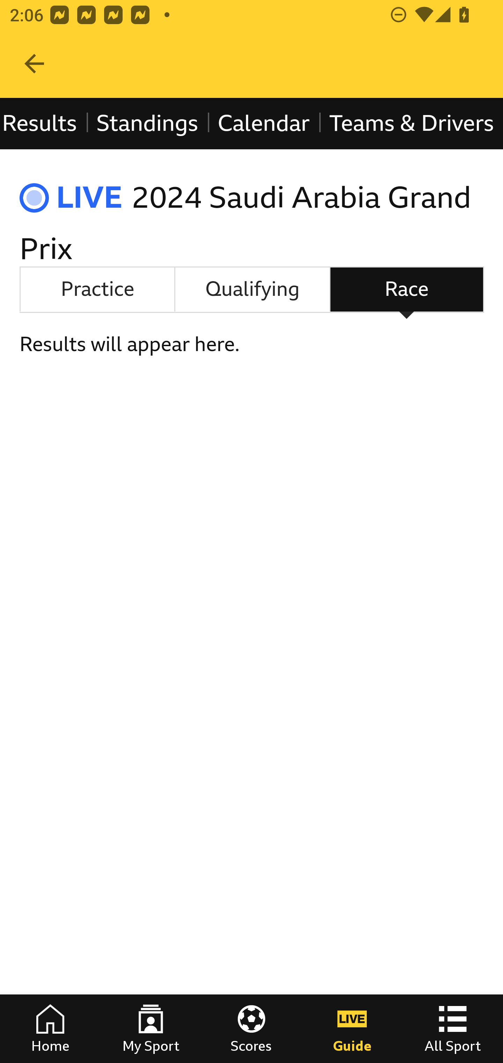 The height and width of the screenshot is (1063, 503). What do you see at coordinates (407, 289) in the screenshot?
I see `Race` at bounding box center [407, 289].